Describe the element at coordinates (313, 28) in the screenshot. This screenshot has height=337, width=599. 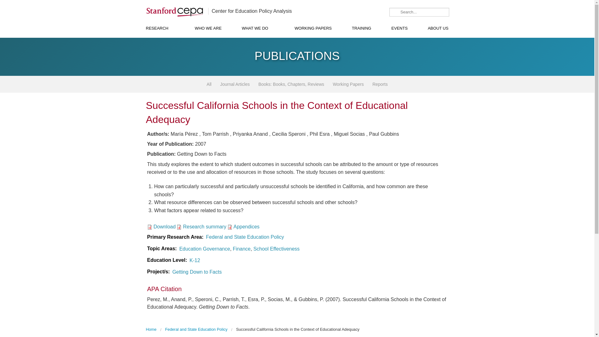
I see `WORKING PAPERS` at that location.